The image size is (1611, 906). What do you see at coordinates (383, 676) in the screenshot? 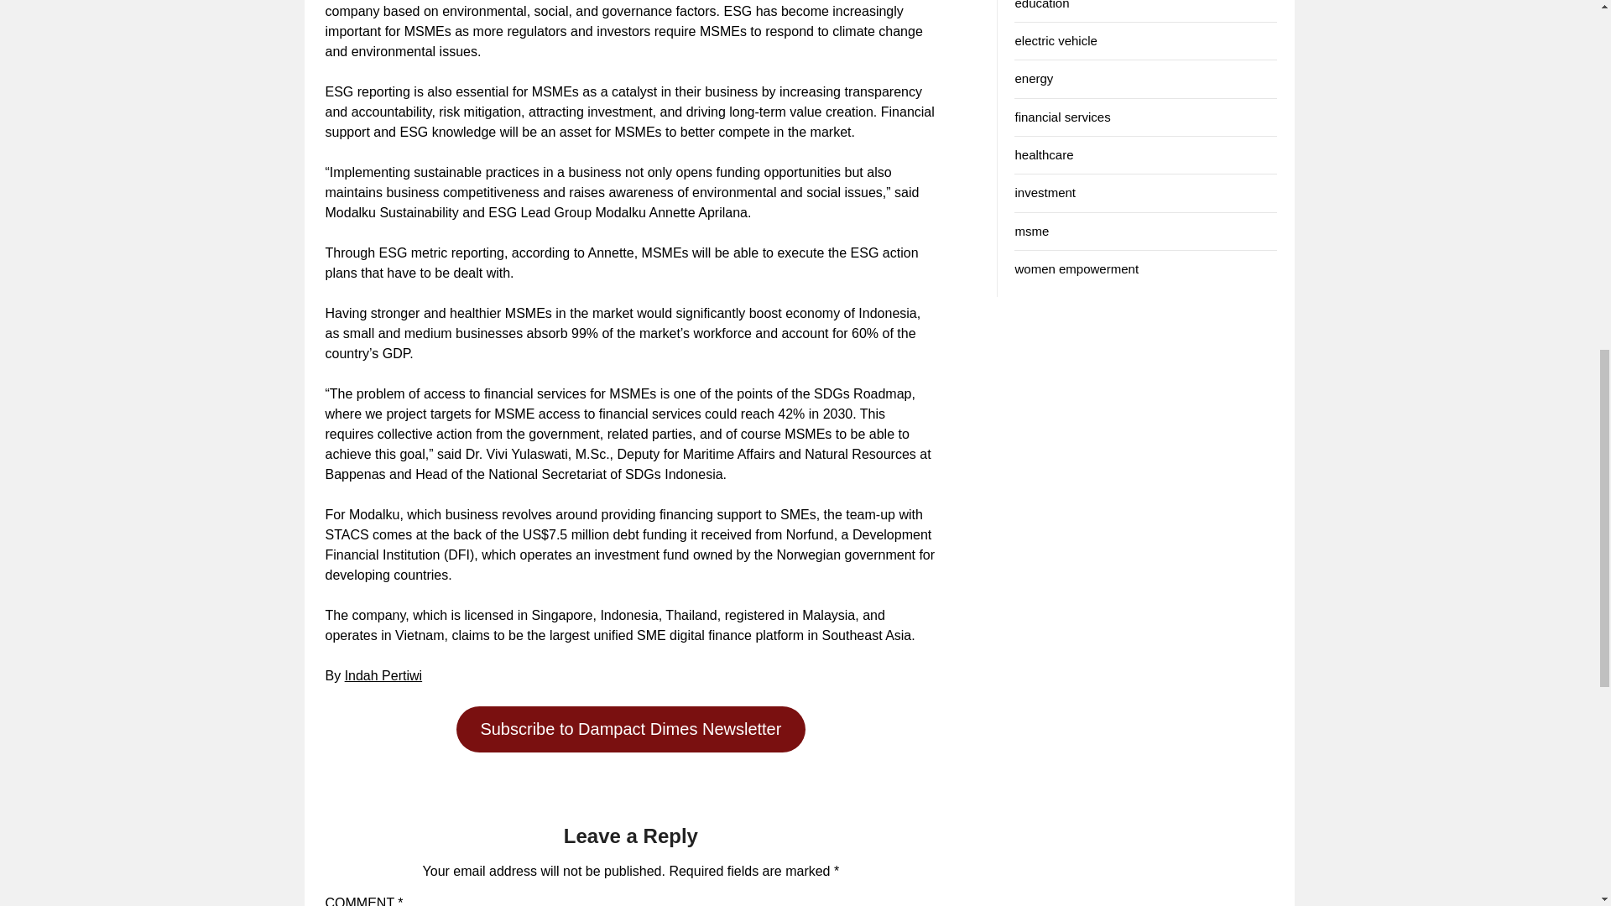
I see `Indah Pertiwi` at bounding box center [383, 676].